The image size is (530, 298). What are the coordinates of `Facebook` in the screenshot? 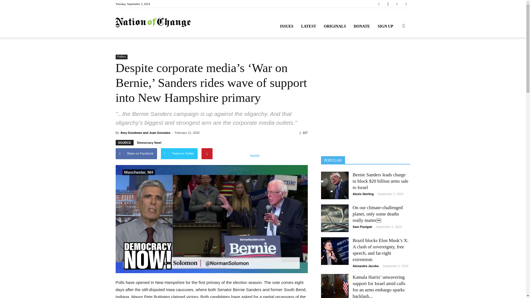 It's located at (379, 4).